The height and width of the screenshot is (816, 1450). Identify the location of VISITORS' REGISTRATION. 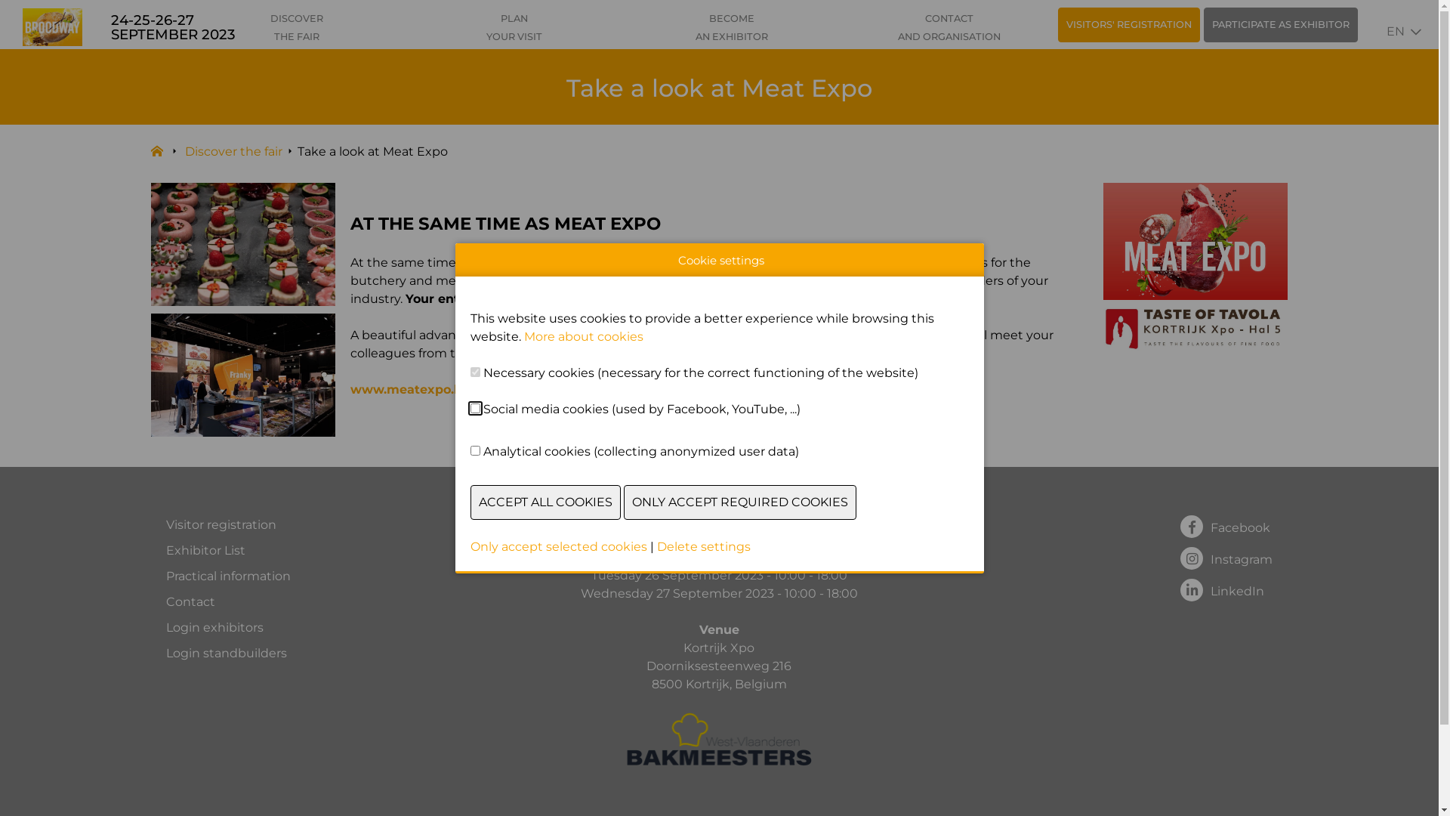
(1129, 25).